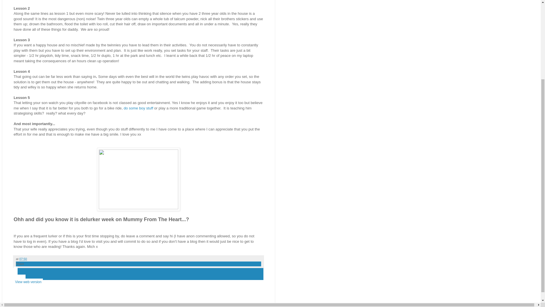 The width and height of the screenshot is (545, 307). What do you see at coordinates (138, 108) in the screenshot?
I see `do some boy stuff` at bounding box center [138, 108].